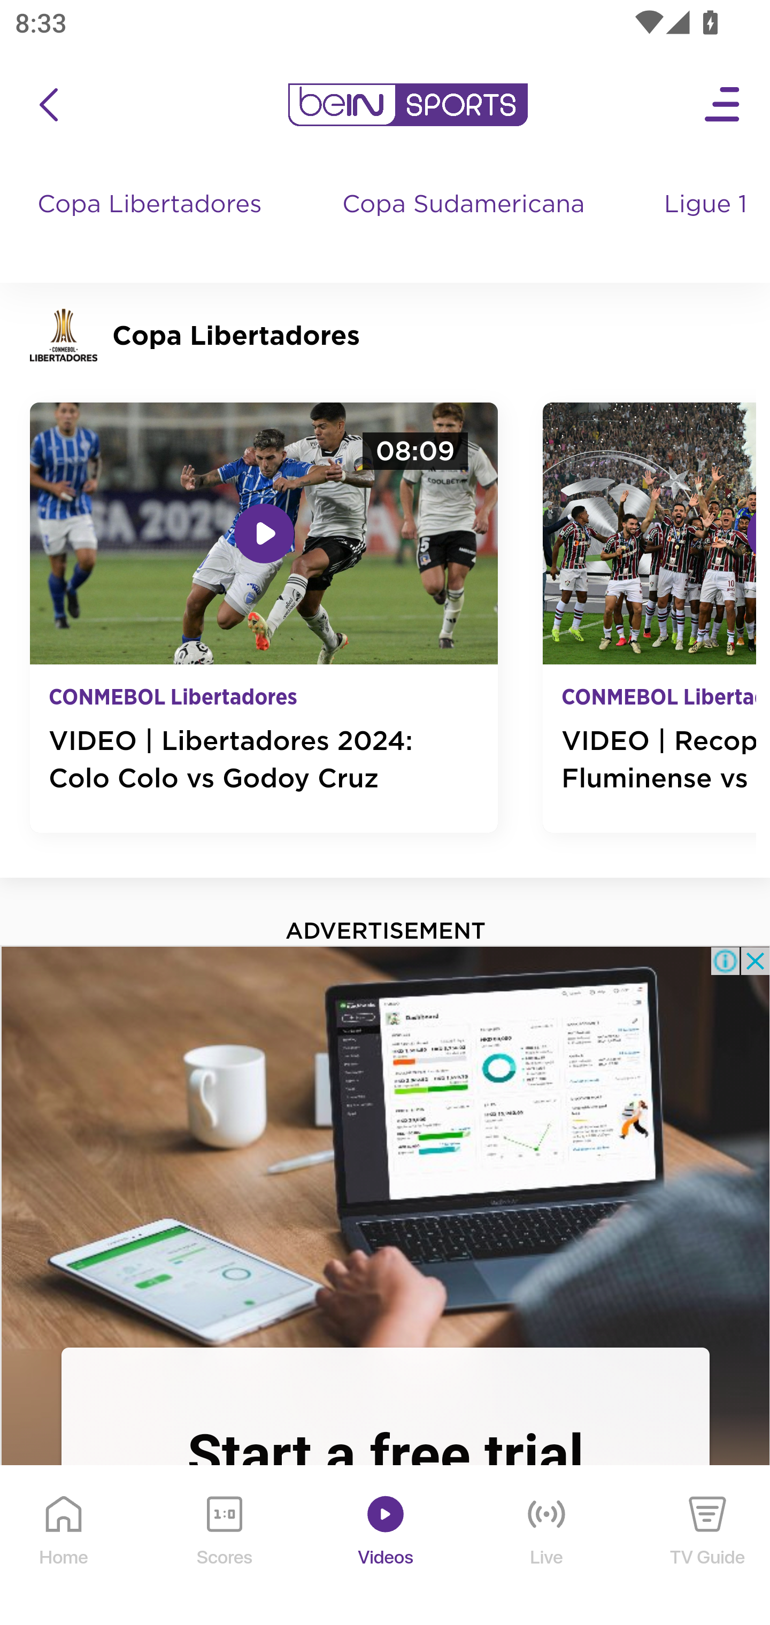 Image resolution: width=770 pixels, height=1625 pixels. What do you see at coordinates (385, 1146) in the screenshot?
I see `%3Fcid%3Dppc_ROW_%7Bdscampaign%7D%26gclsrc%3Daw` at bounding box center [385, 1146].